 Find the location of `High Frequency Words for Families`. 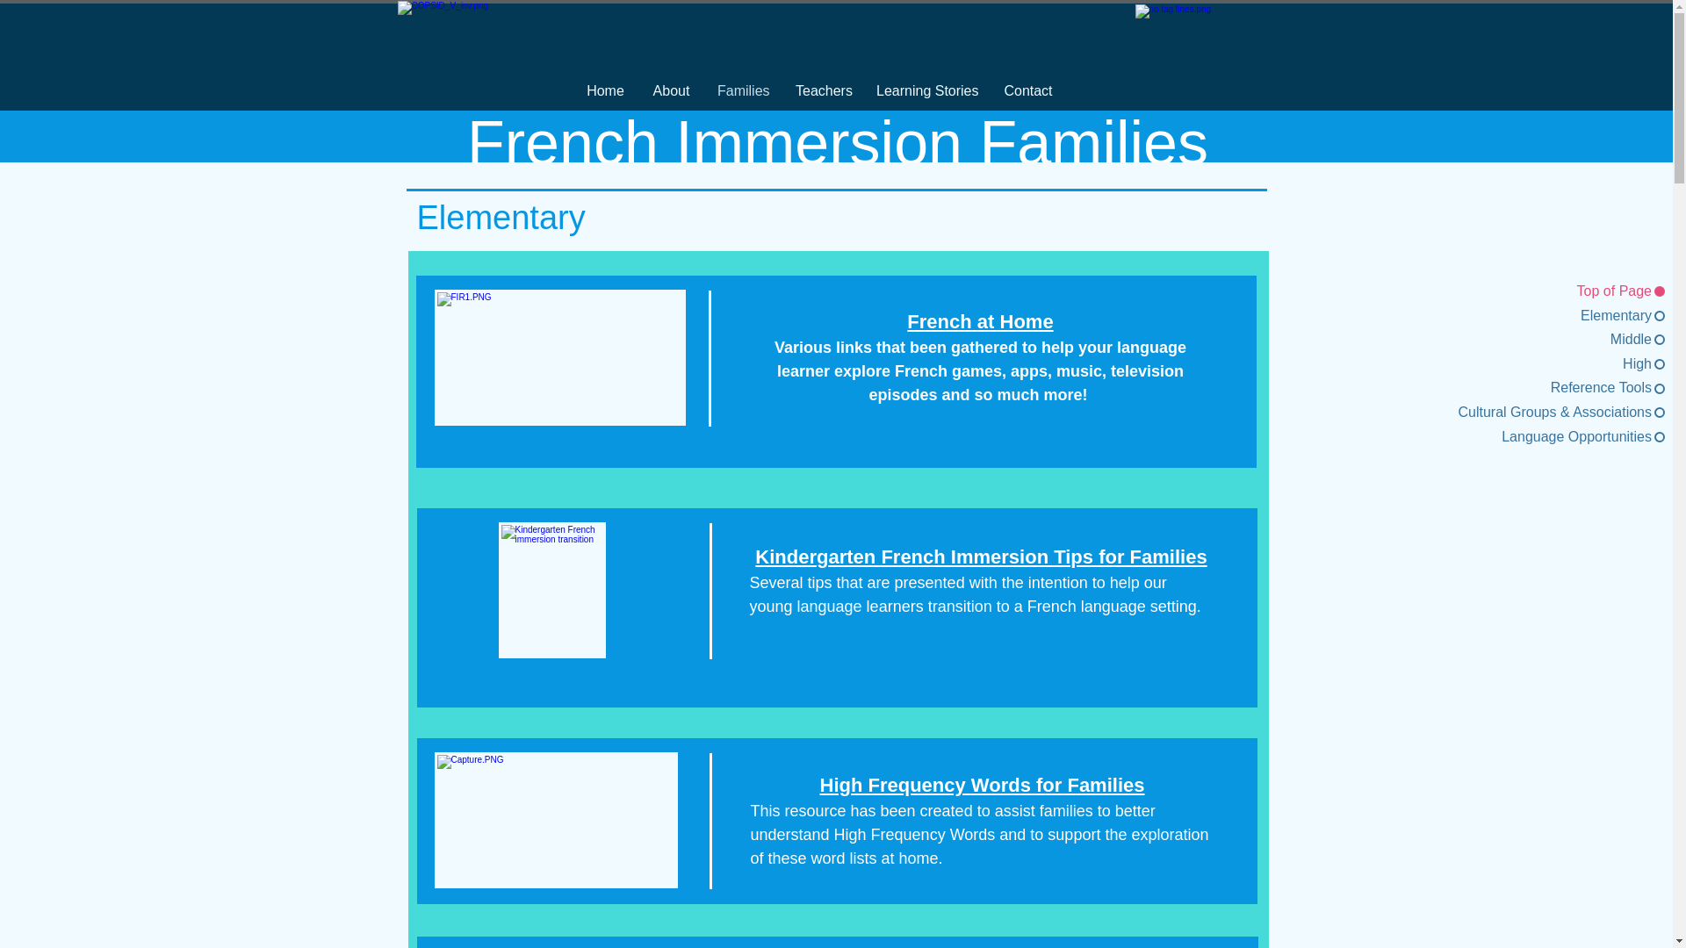

High Frequency Words for Families is located at coordinates (982, 785).